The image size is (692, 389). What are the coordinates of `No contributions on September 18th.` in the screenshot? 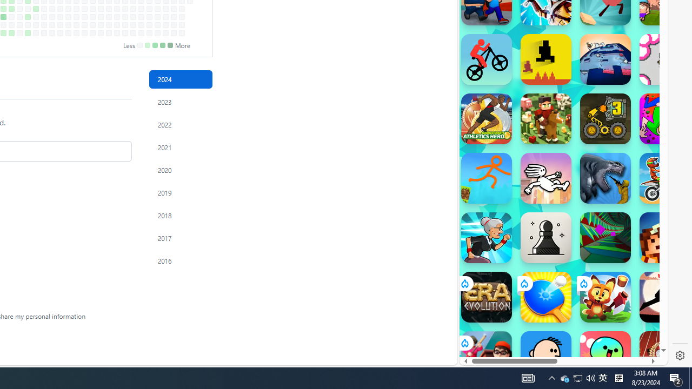 It's located at (68, 9).